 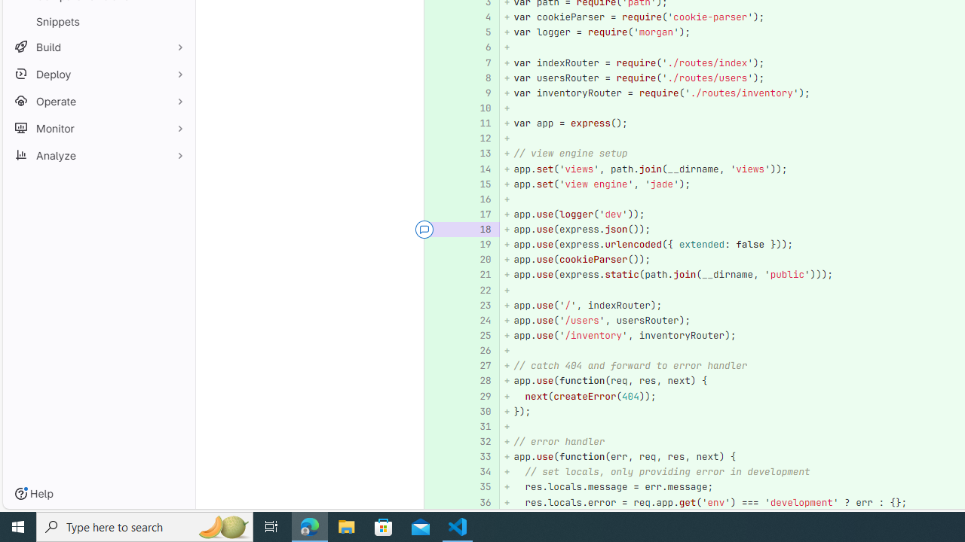 What do you see at coordinates (478, 199) in the screenshot?
I see `16` at bounding box center [478, 199].